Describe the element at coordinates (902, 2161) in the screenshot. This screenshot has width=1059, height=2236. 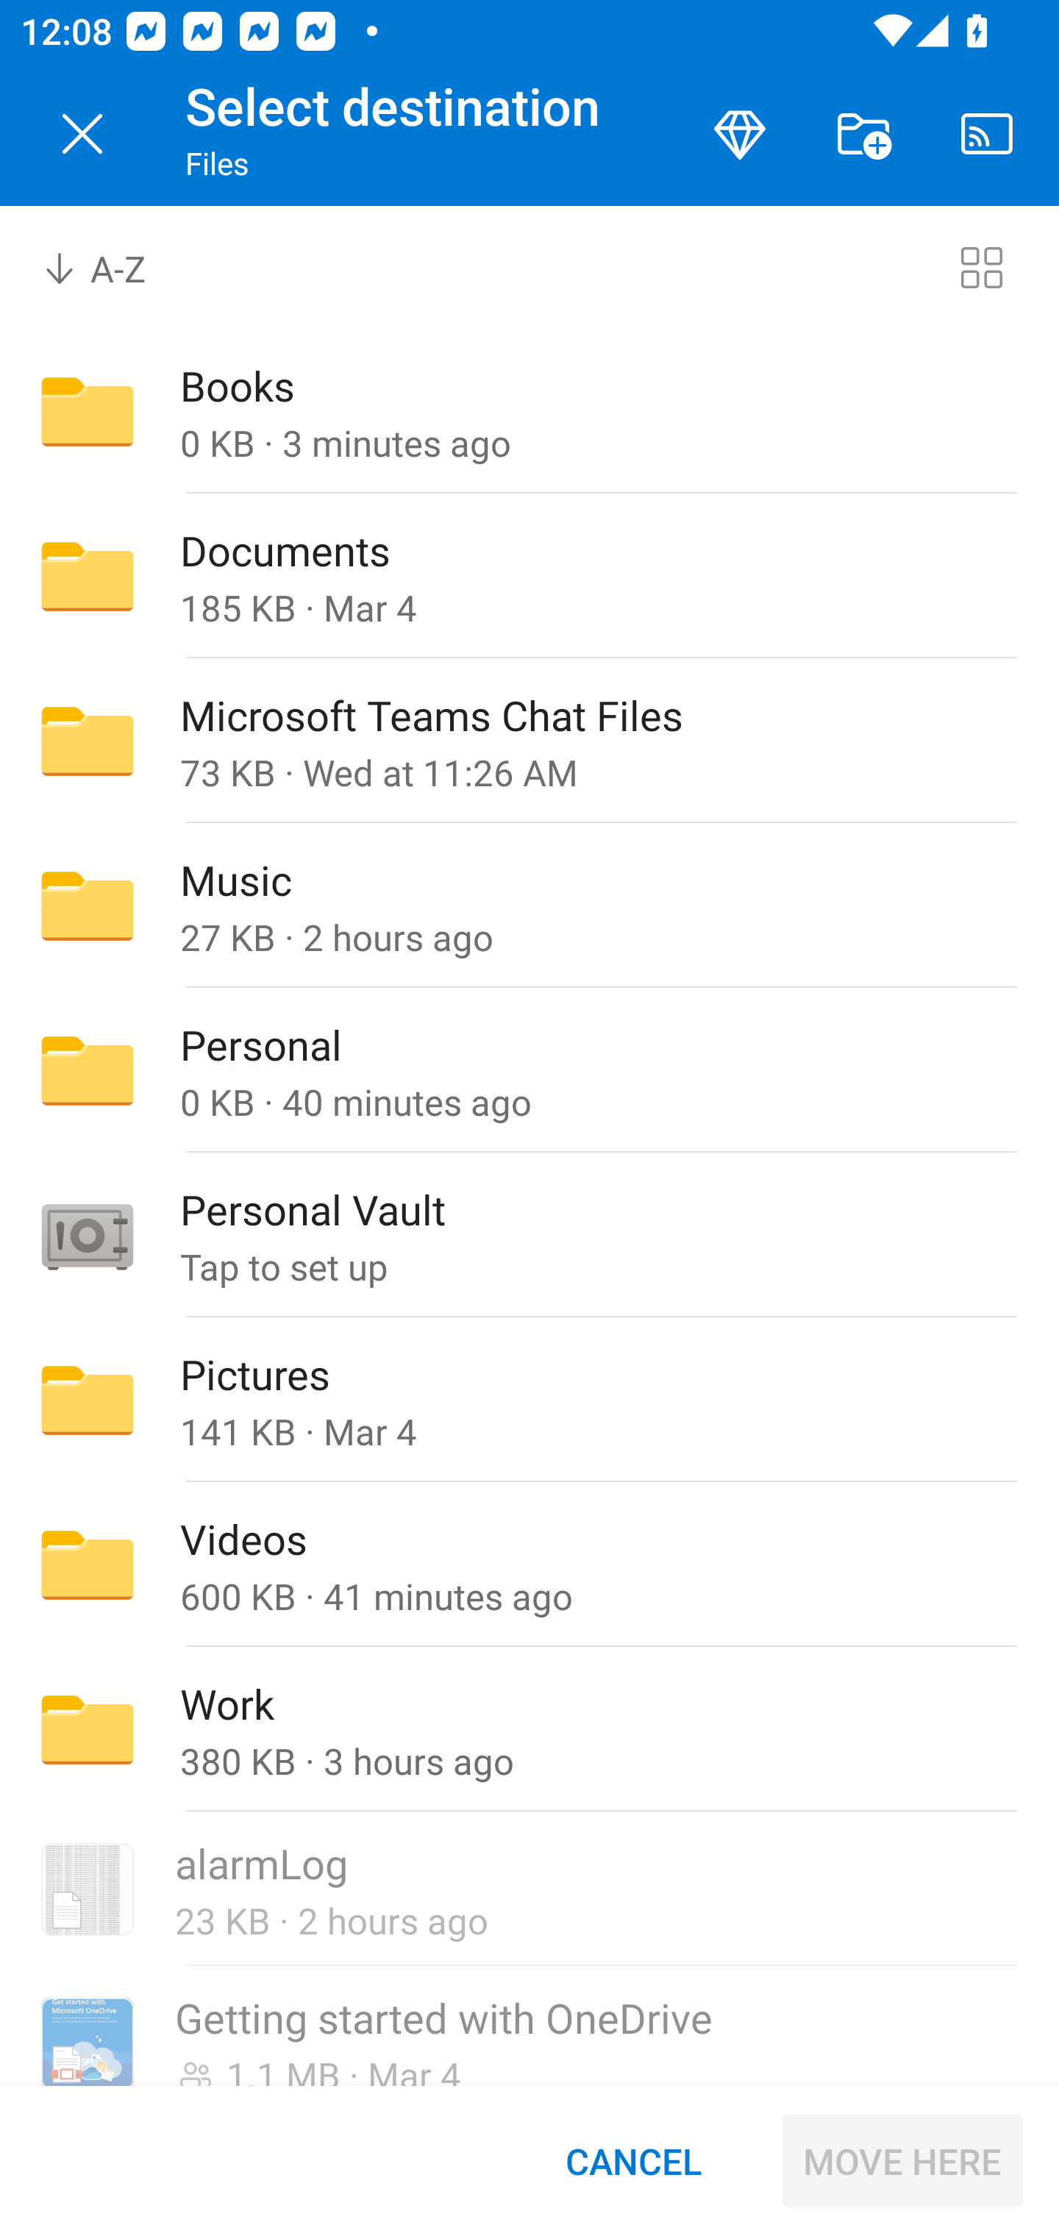
I see `MOVE HERE` at that location.